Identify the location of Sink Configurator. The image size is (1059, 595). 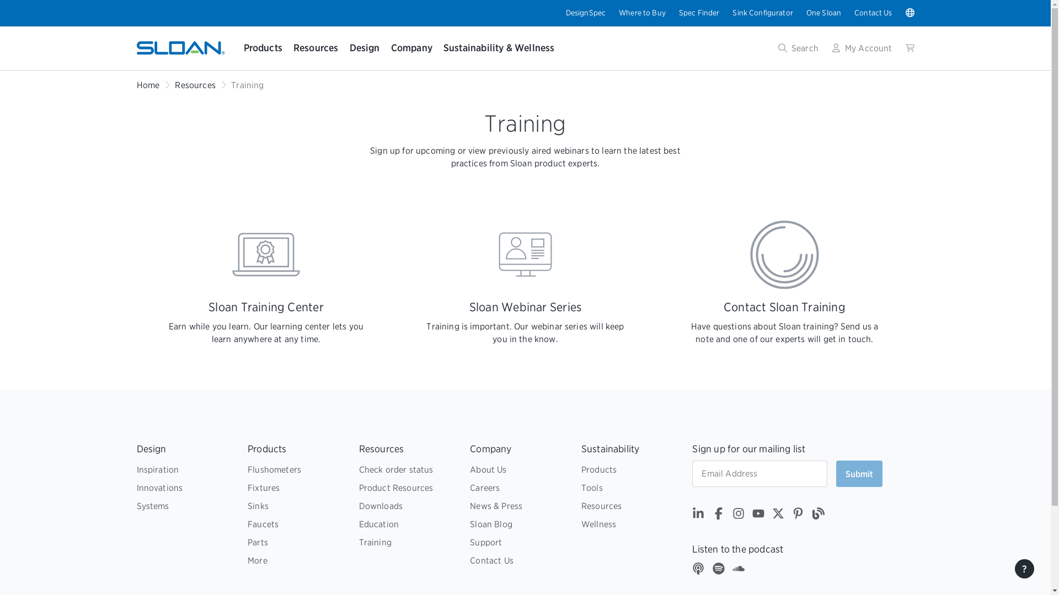
(762, 12).